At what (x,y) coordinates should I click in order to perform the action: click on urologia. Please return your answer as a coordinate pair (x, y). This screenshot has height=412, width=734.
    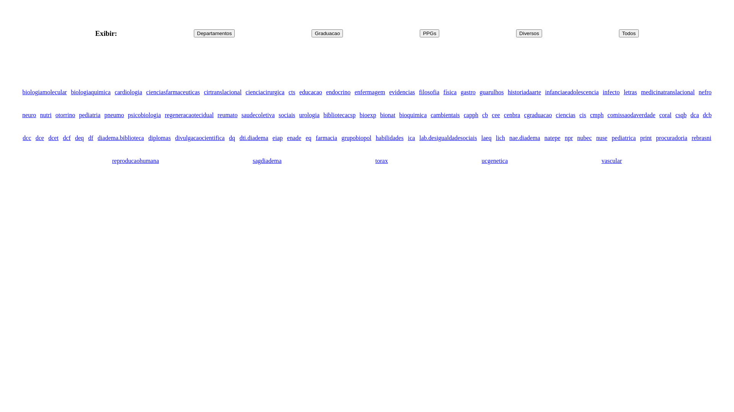
    Looking at the image, I should click on (309, 115).